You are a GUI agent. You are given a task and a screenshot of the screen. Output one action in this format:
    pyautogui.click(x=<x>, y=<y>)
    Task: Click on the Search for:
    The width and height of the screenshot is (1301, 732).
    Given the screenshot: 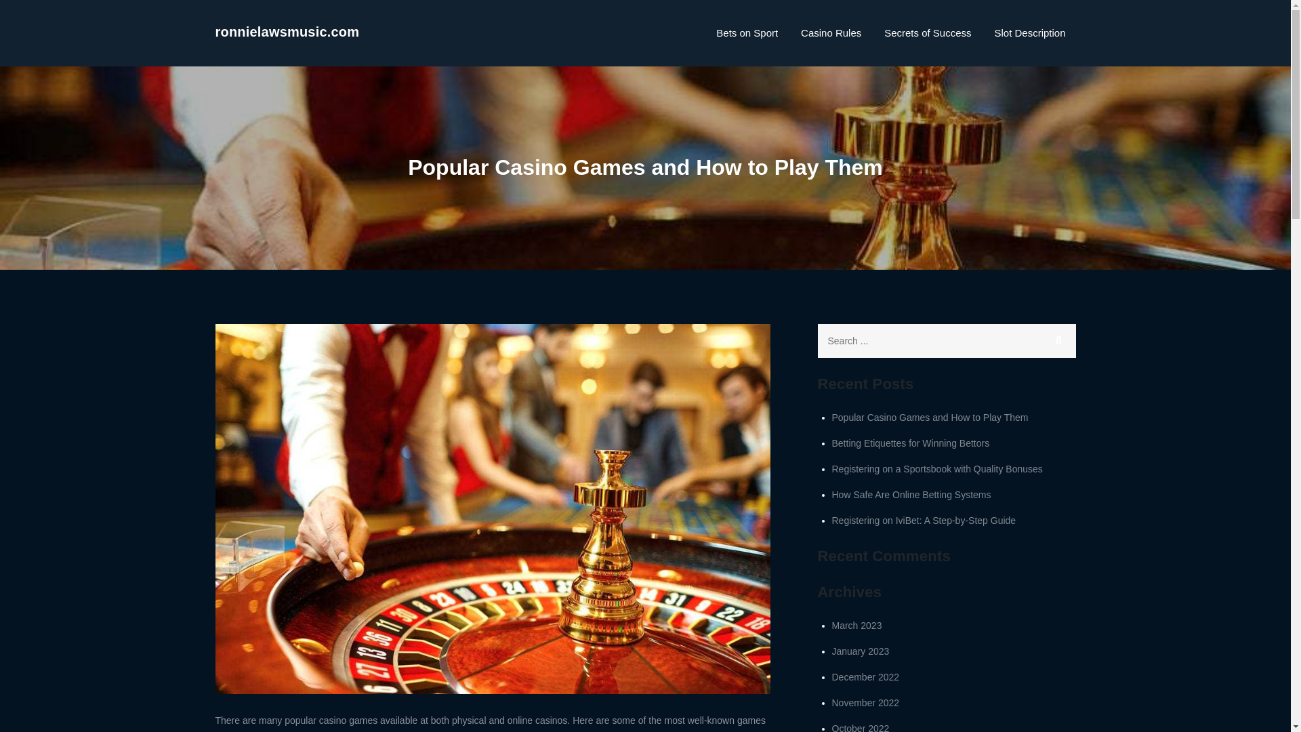 What is the action you would take?
    pyautogui.click(x=946, y=341)
    